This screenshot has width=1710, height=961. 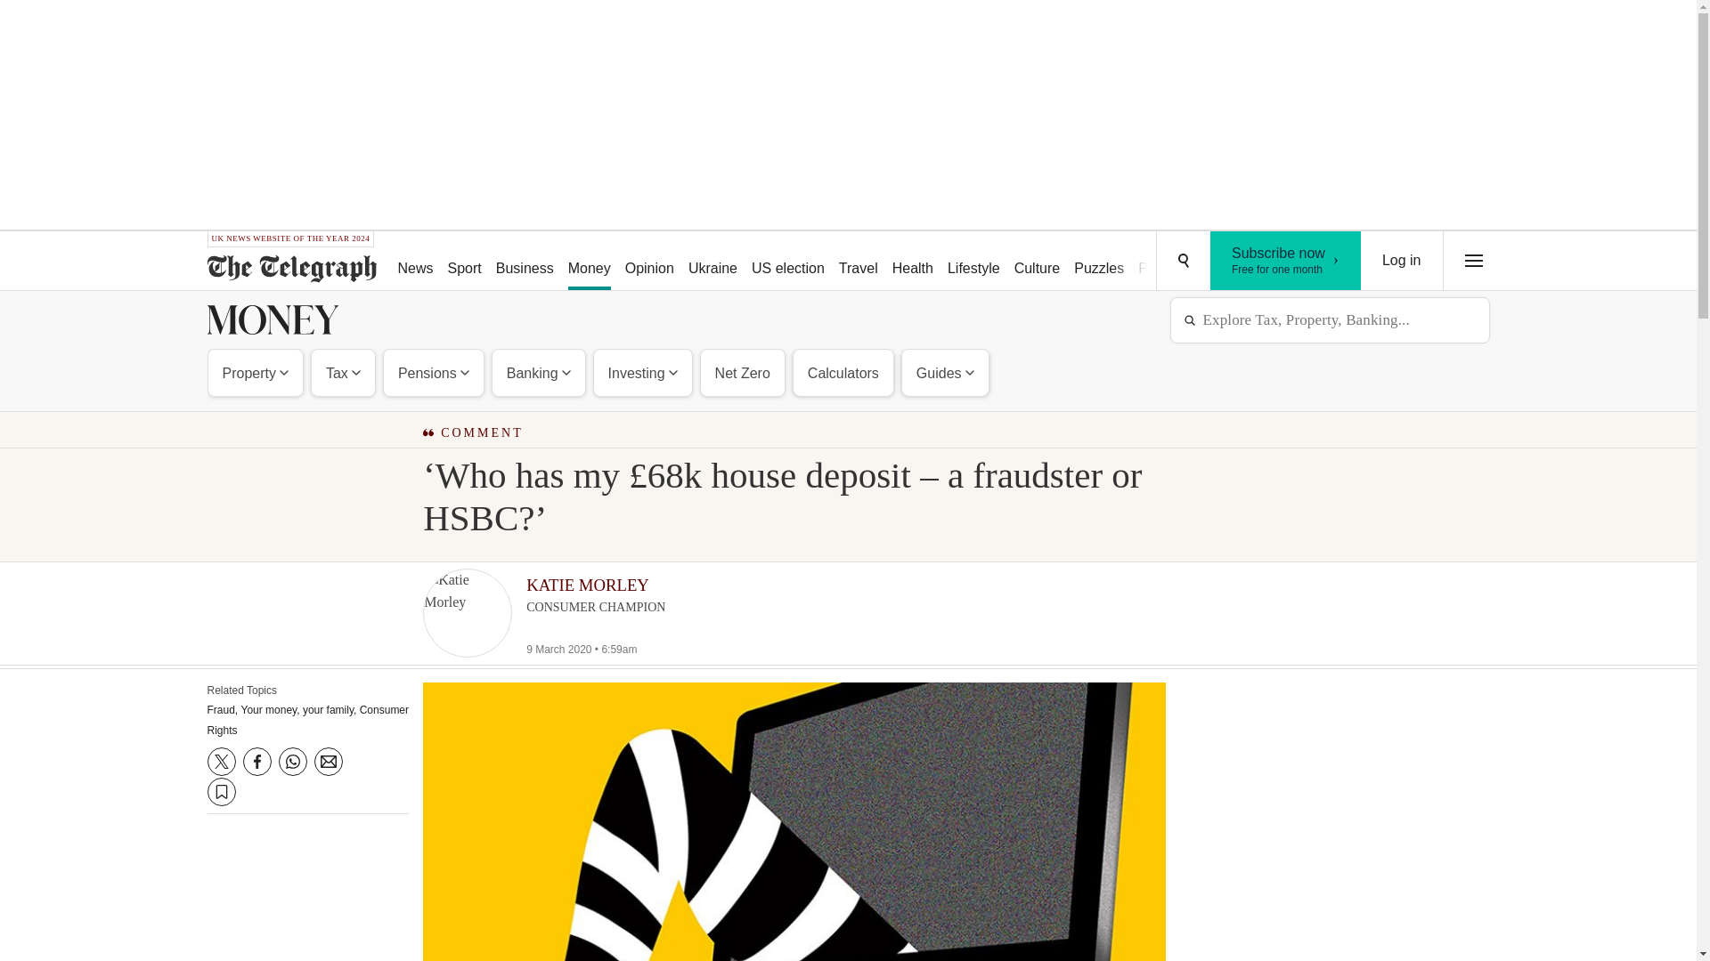 What do you see at coordinates (859, 262) in the screenshot?
I see `Travel` at bounding box center [859, 262].